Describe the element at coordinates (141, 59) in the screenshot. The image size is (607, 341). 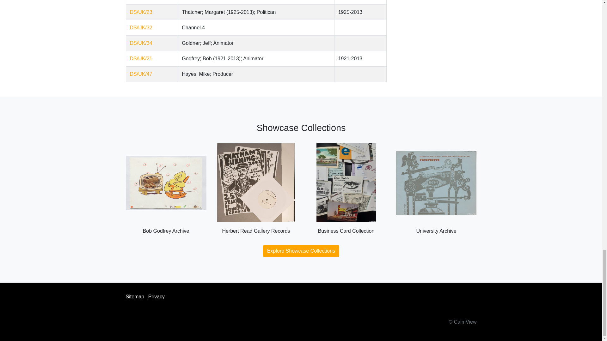
I see `Show related Persons records.` at that location.